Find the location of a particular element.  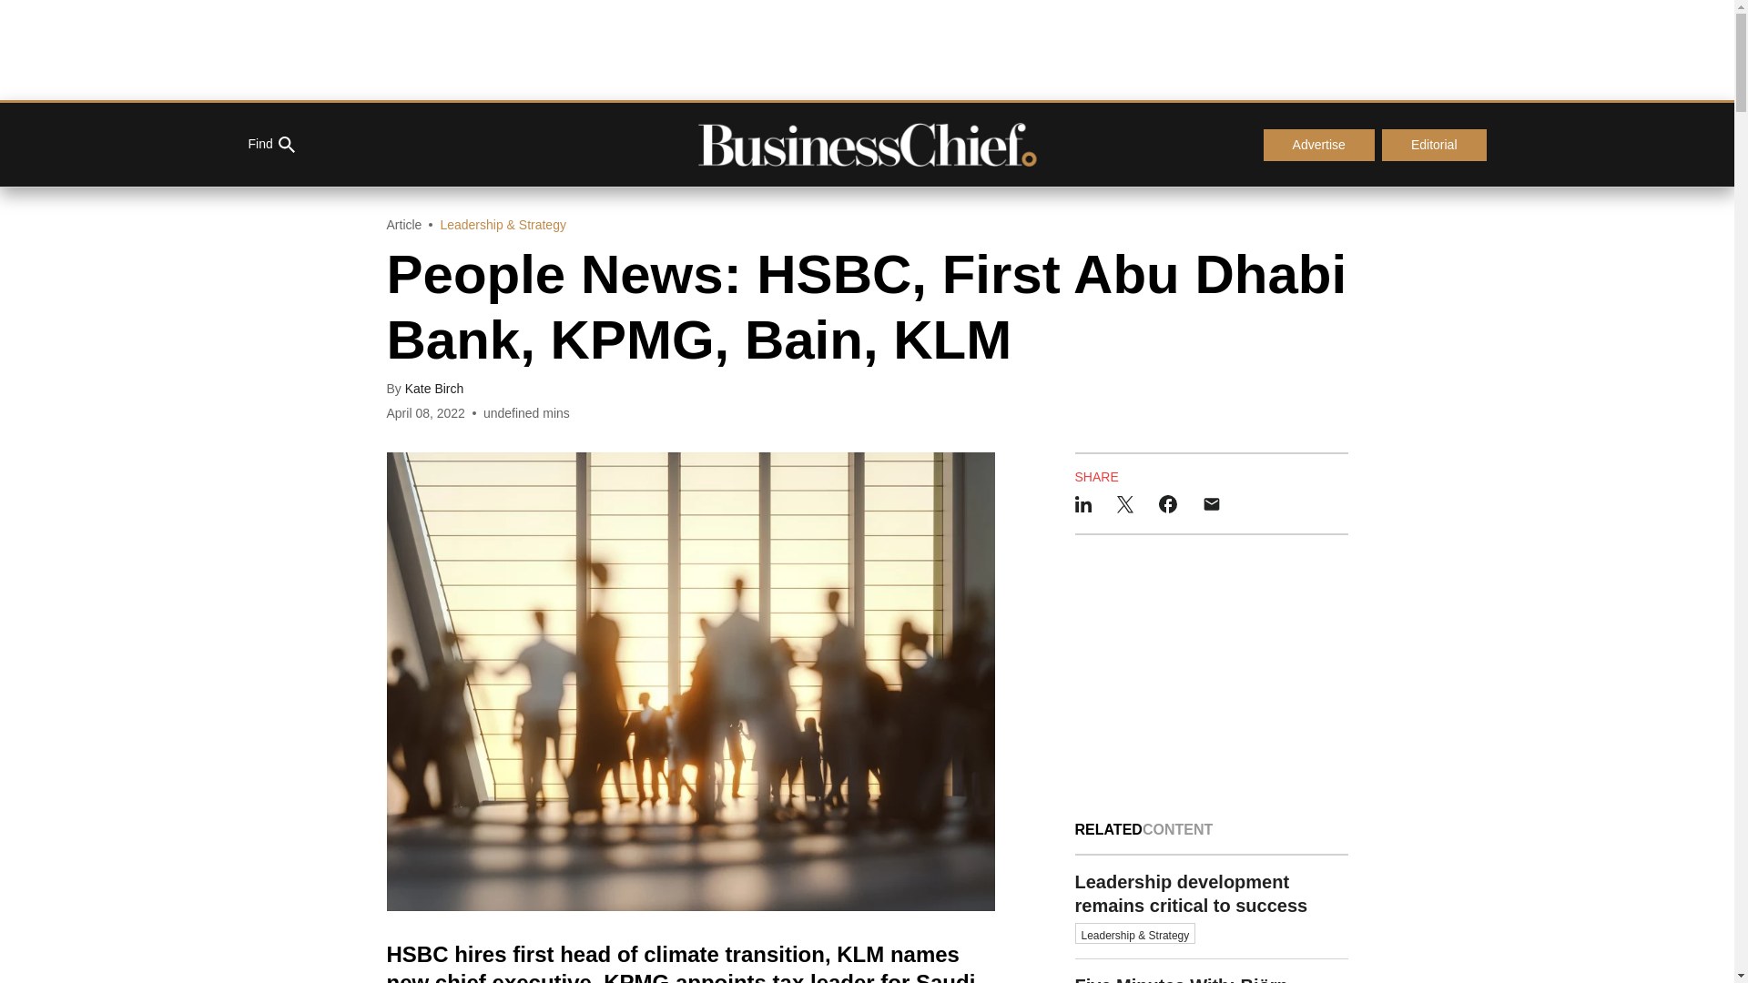

Editorial is located at coordinates (1435, 146).